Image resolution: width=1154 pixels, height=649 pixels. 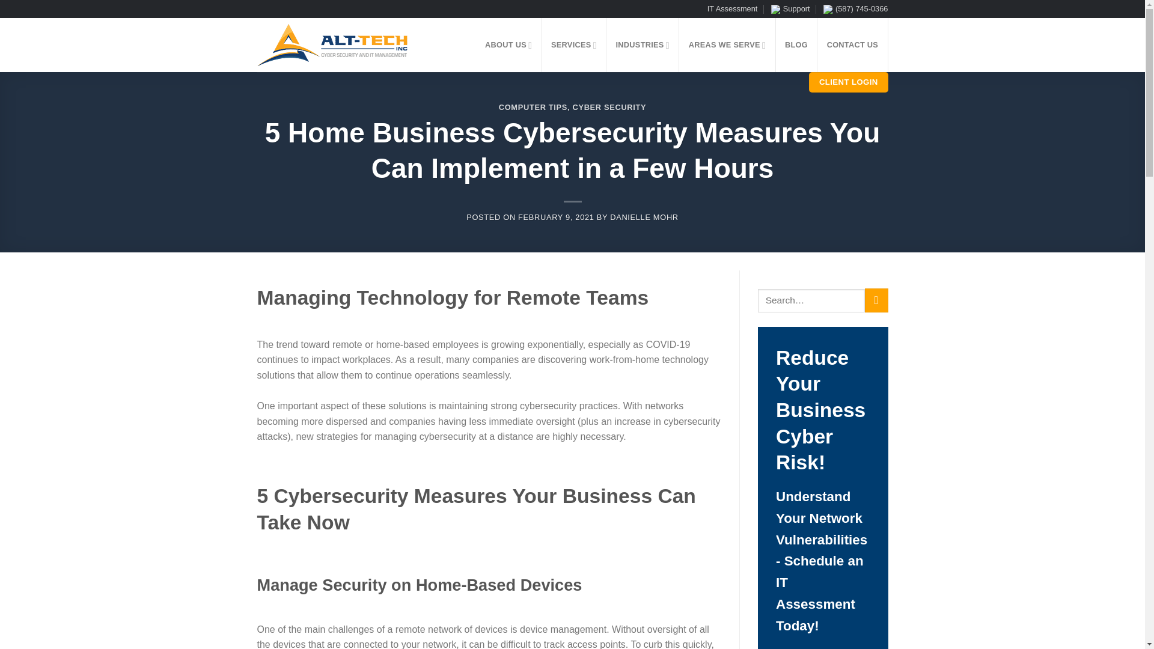 I want to click on SERVICES, so click(x=575, y=44).